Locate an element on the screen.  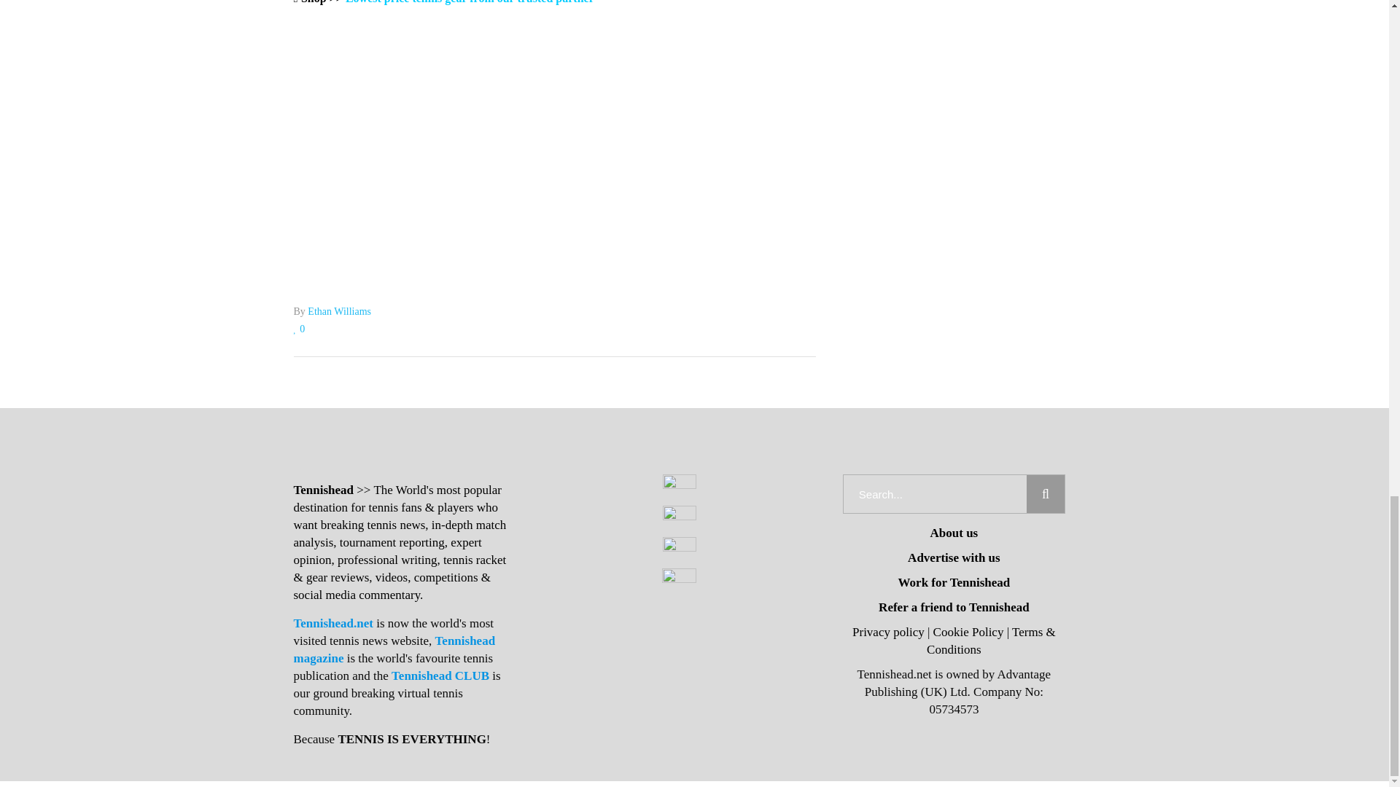
Like this is located at coordinates (299, 329).